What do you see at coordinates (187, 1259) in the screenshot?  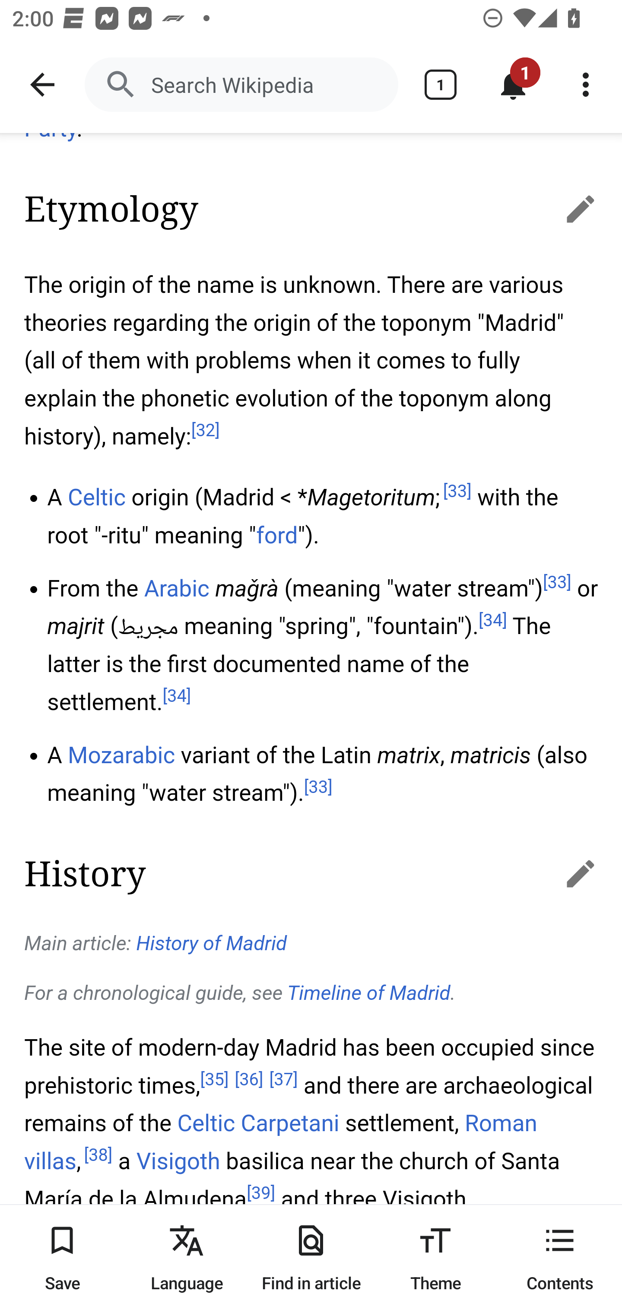 I see `Language` at bounding box center [187, 1259].